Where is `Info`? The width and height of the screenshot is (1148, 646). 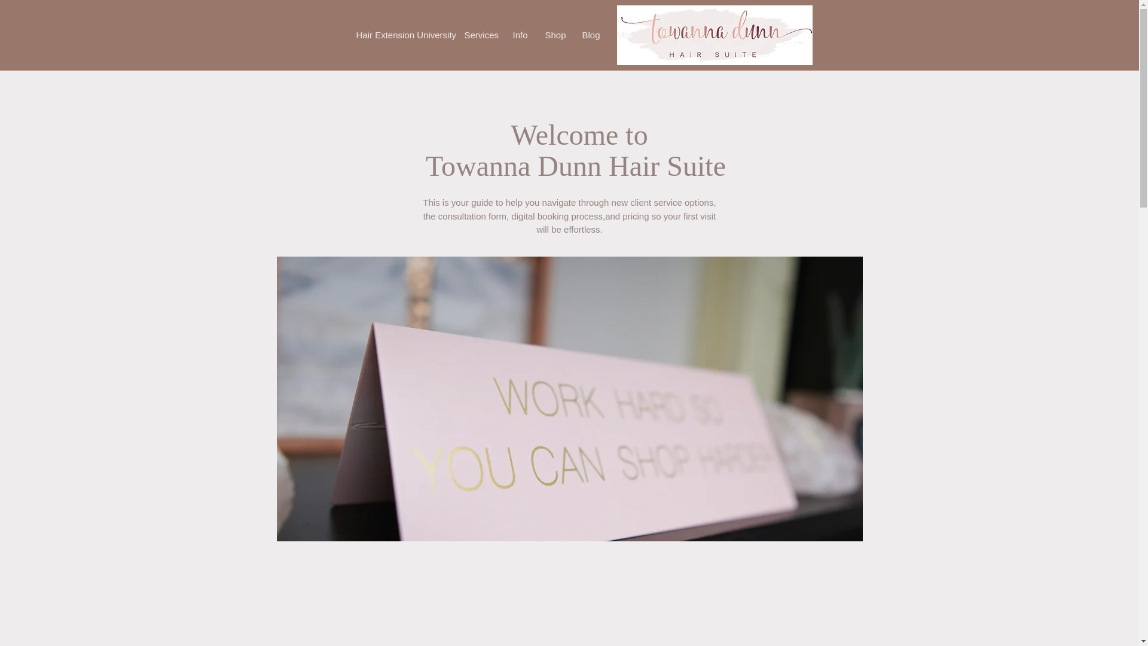
Info is located at coordinates (520, 35).